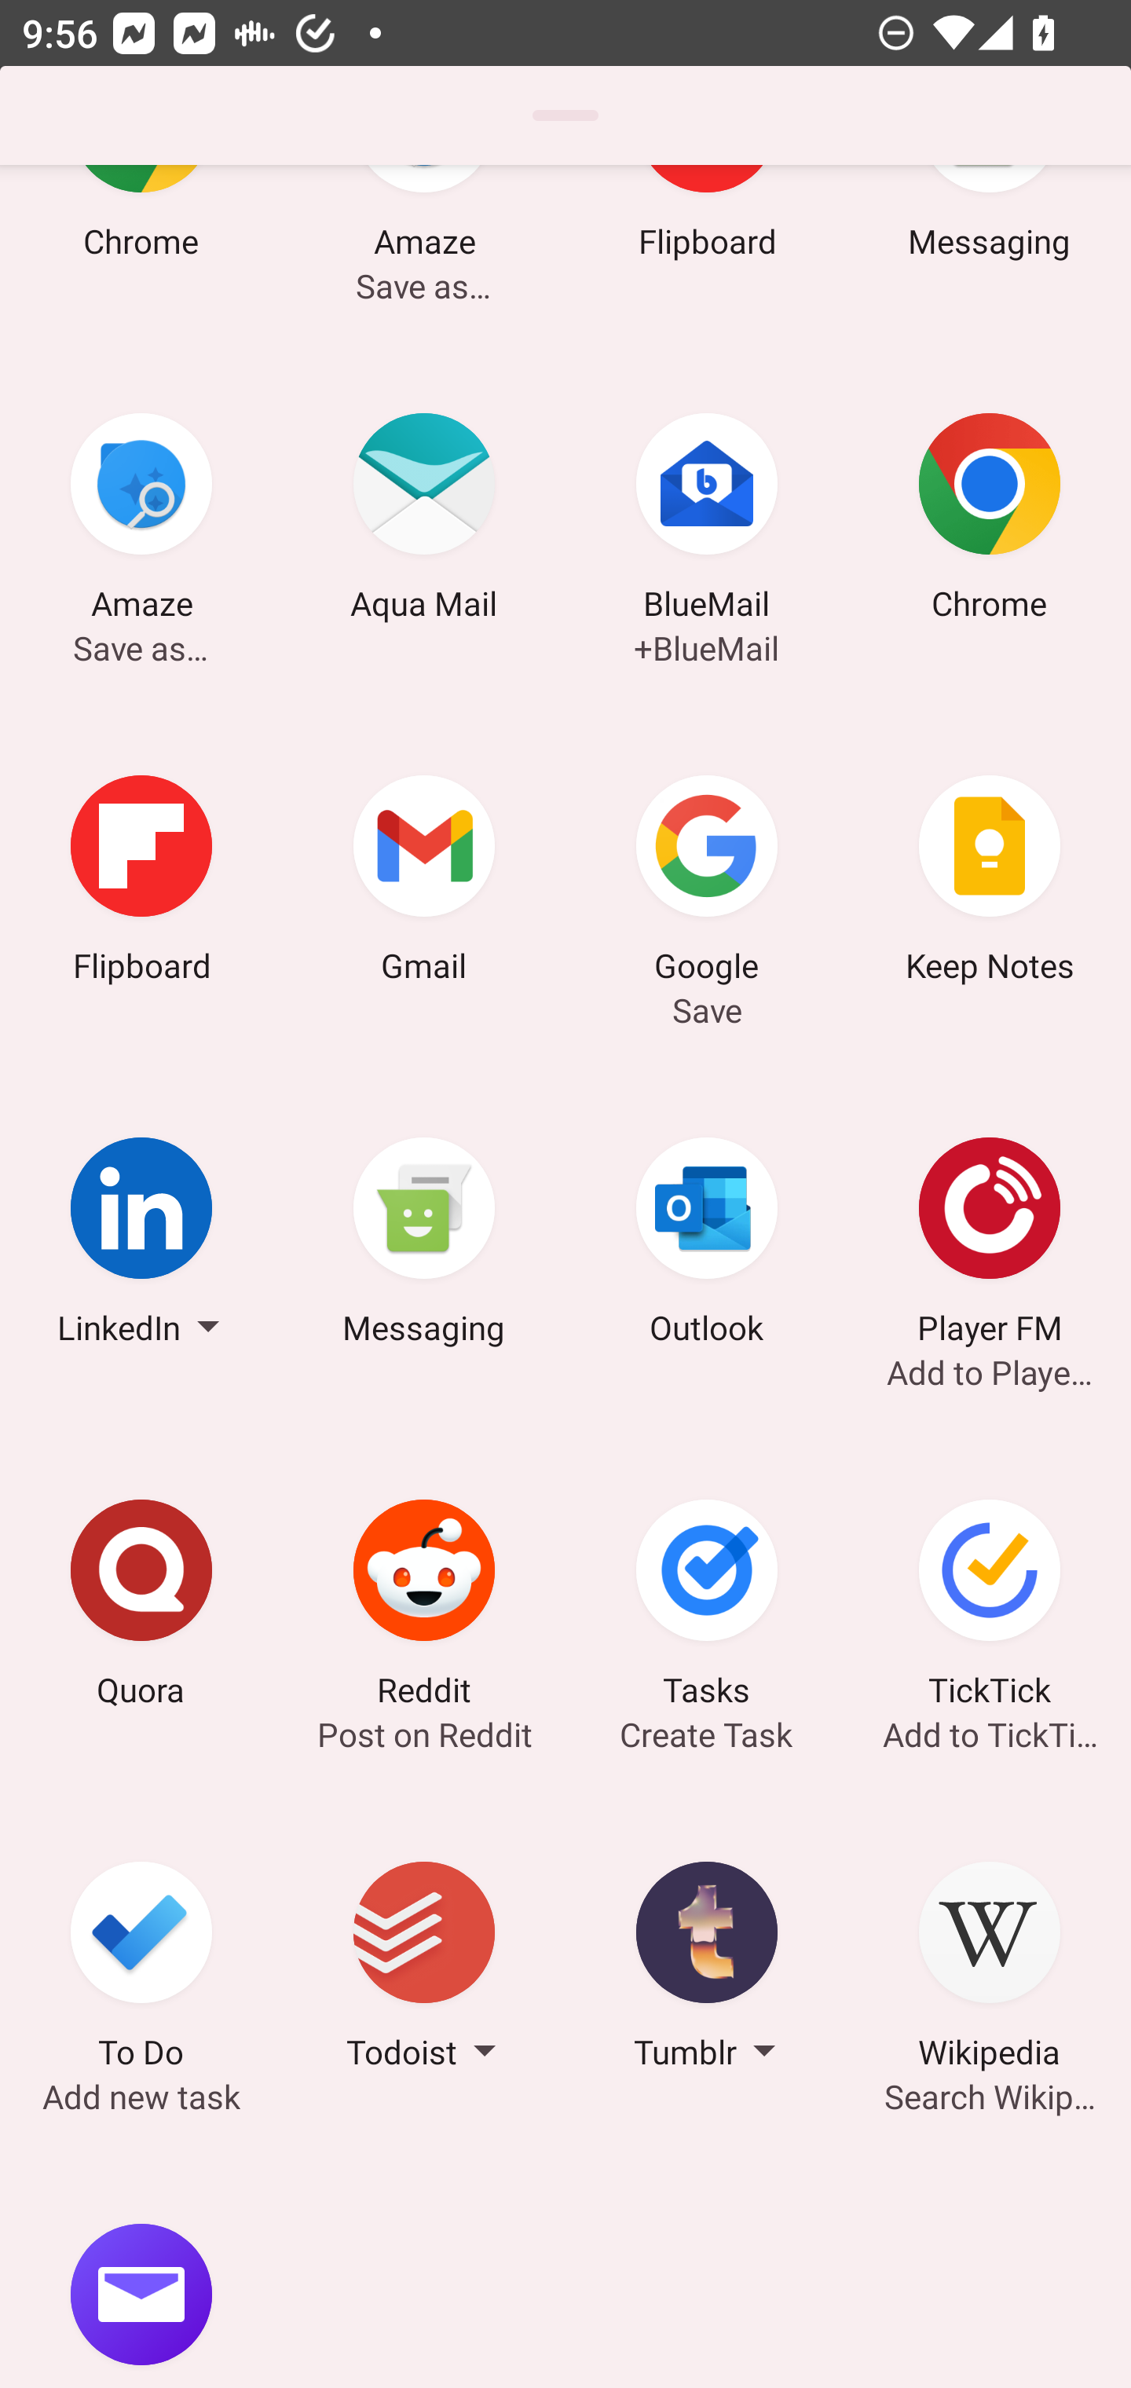 Image resolution: width=1131 pixels, height=2388 pixels. Describe the element at coordinates (707, 1607) in the screenshot. I see `Tasks Create Task` at that location.